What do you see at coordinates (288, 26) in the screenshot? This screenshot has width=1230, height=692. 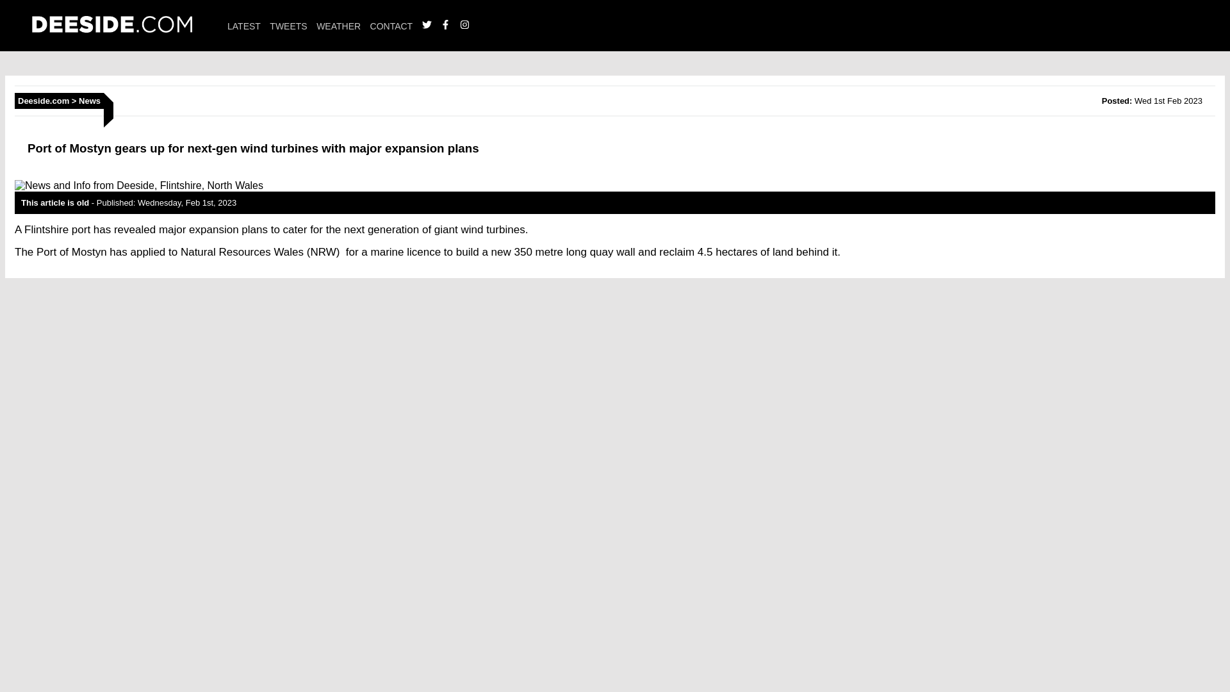 I see `TWEETS` at bounding box center [288, 26].